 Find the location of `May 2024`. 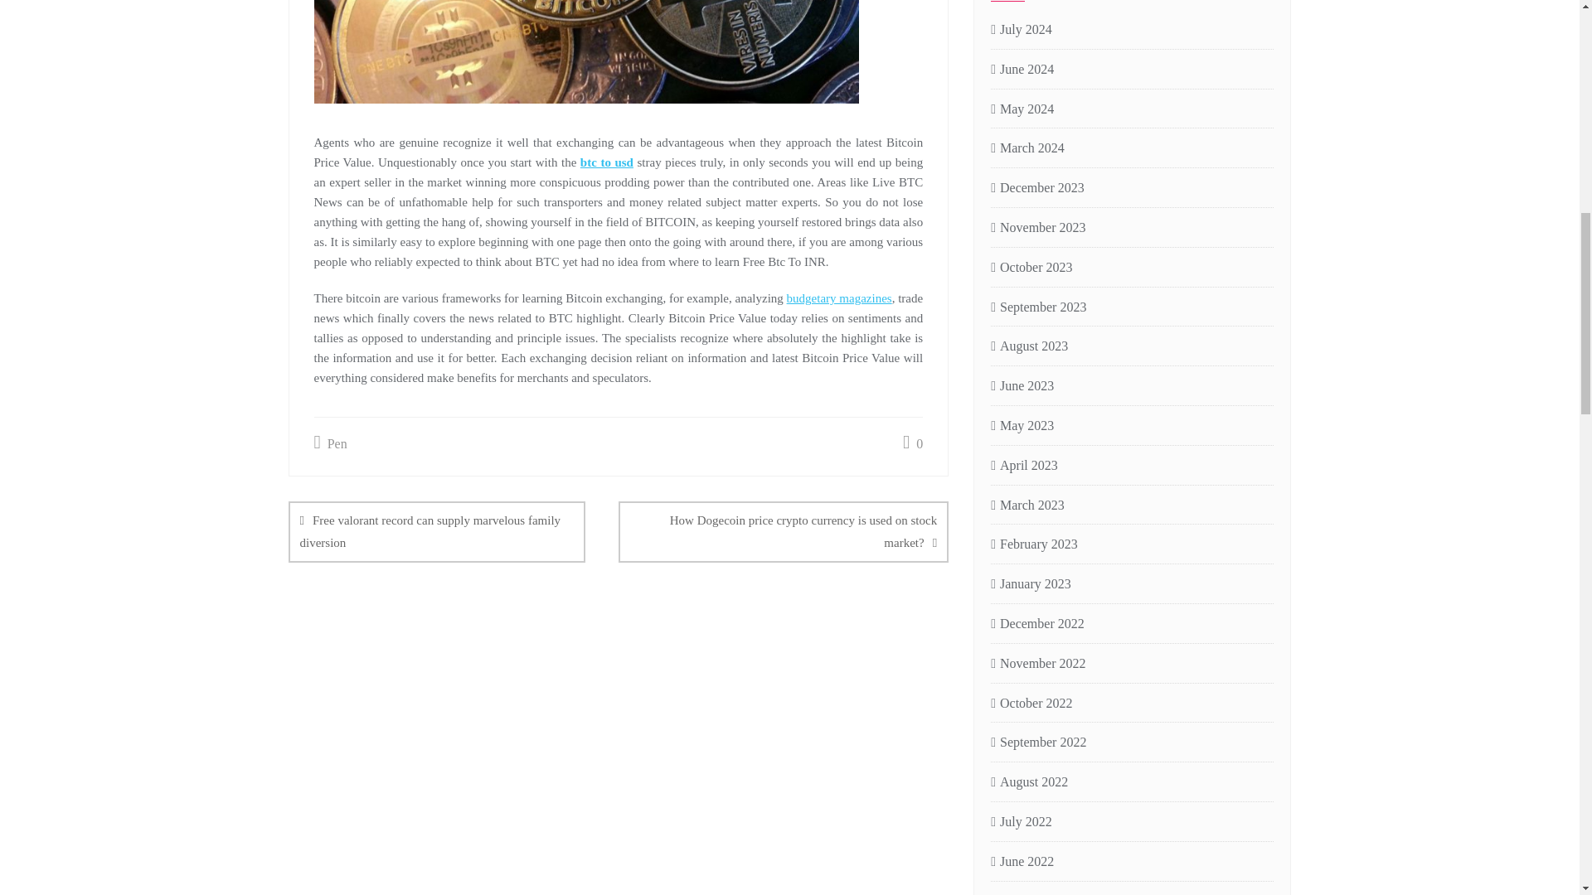

May 2024 is located at coordinates (1022, 109).